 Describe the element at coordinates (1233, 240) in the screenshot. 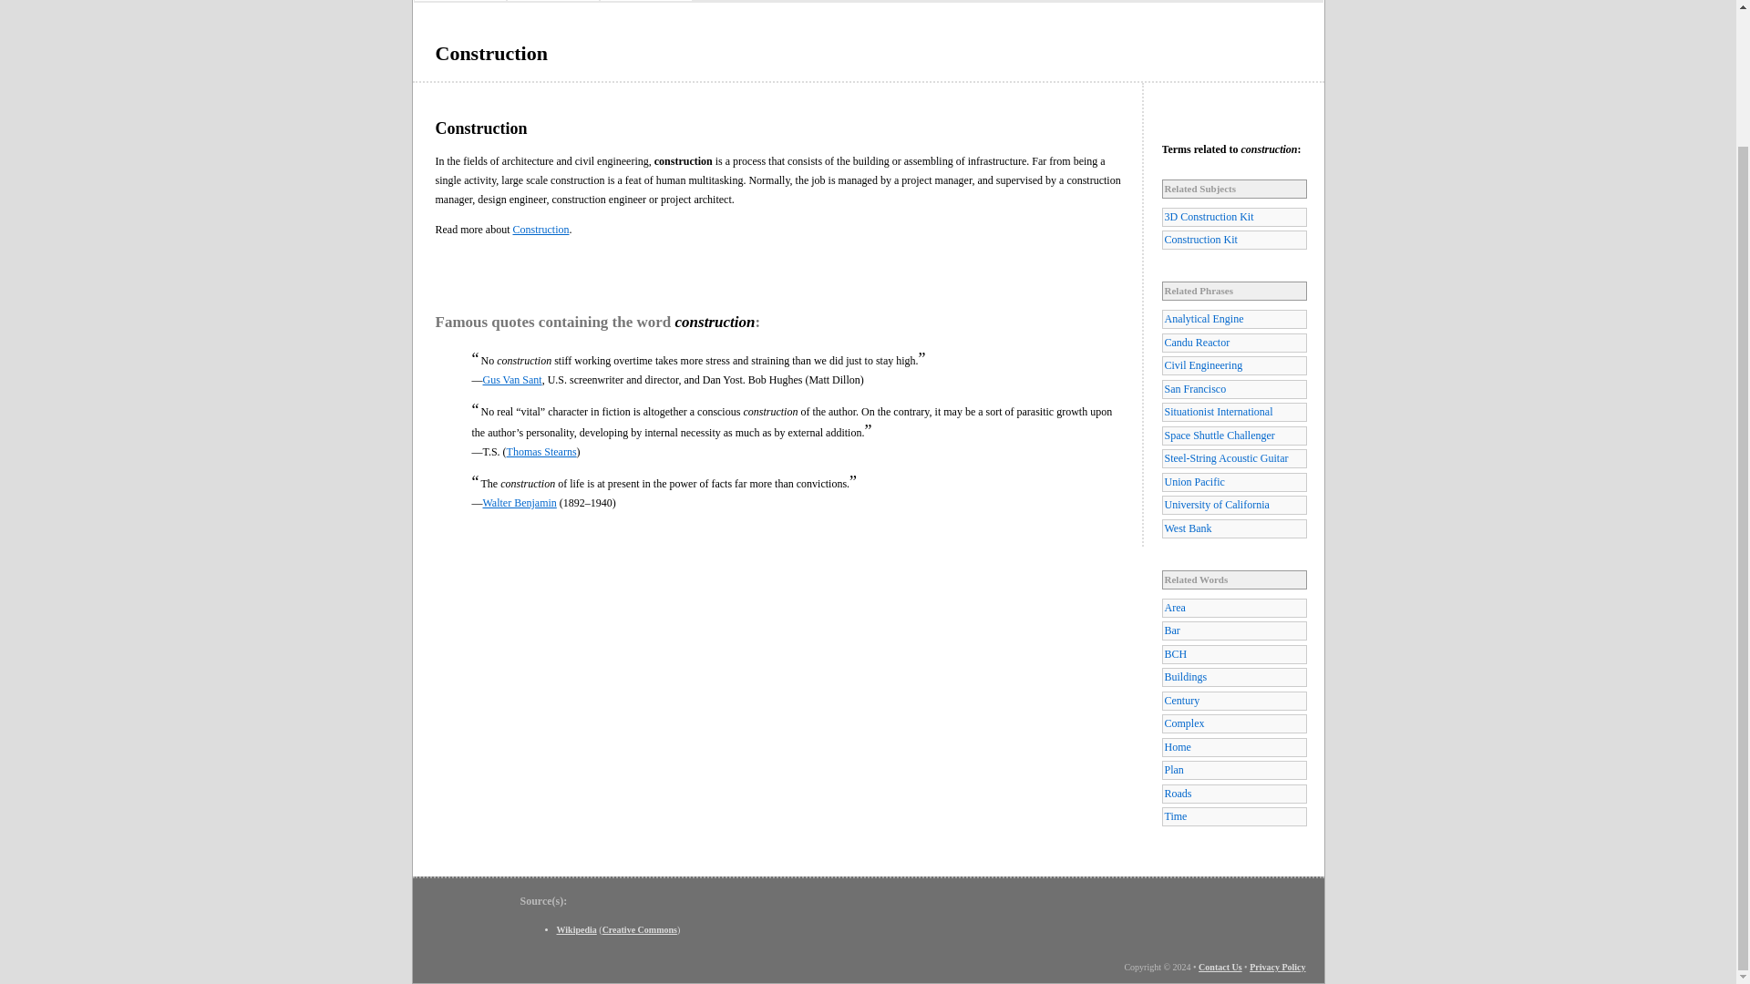

I see `Construction Kit` at that location.